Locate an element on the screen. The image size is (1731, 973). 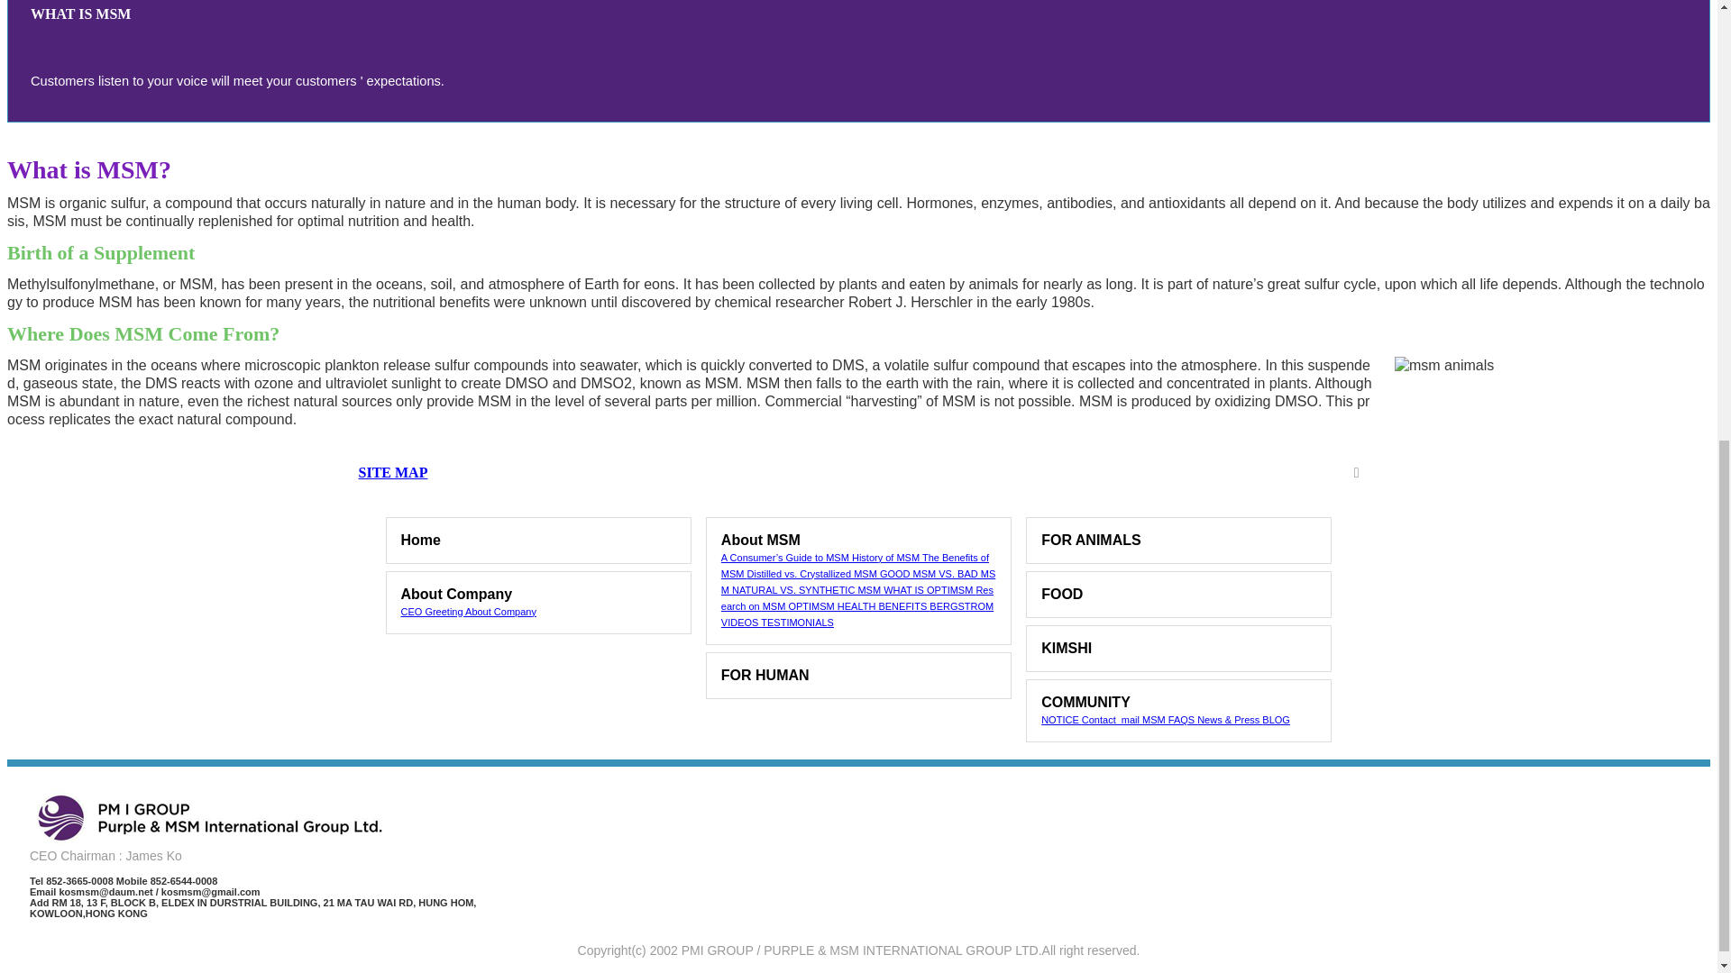
CEO Greeting is located at coordinates (433, 611).